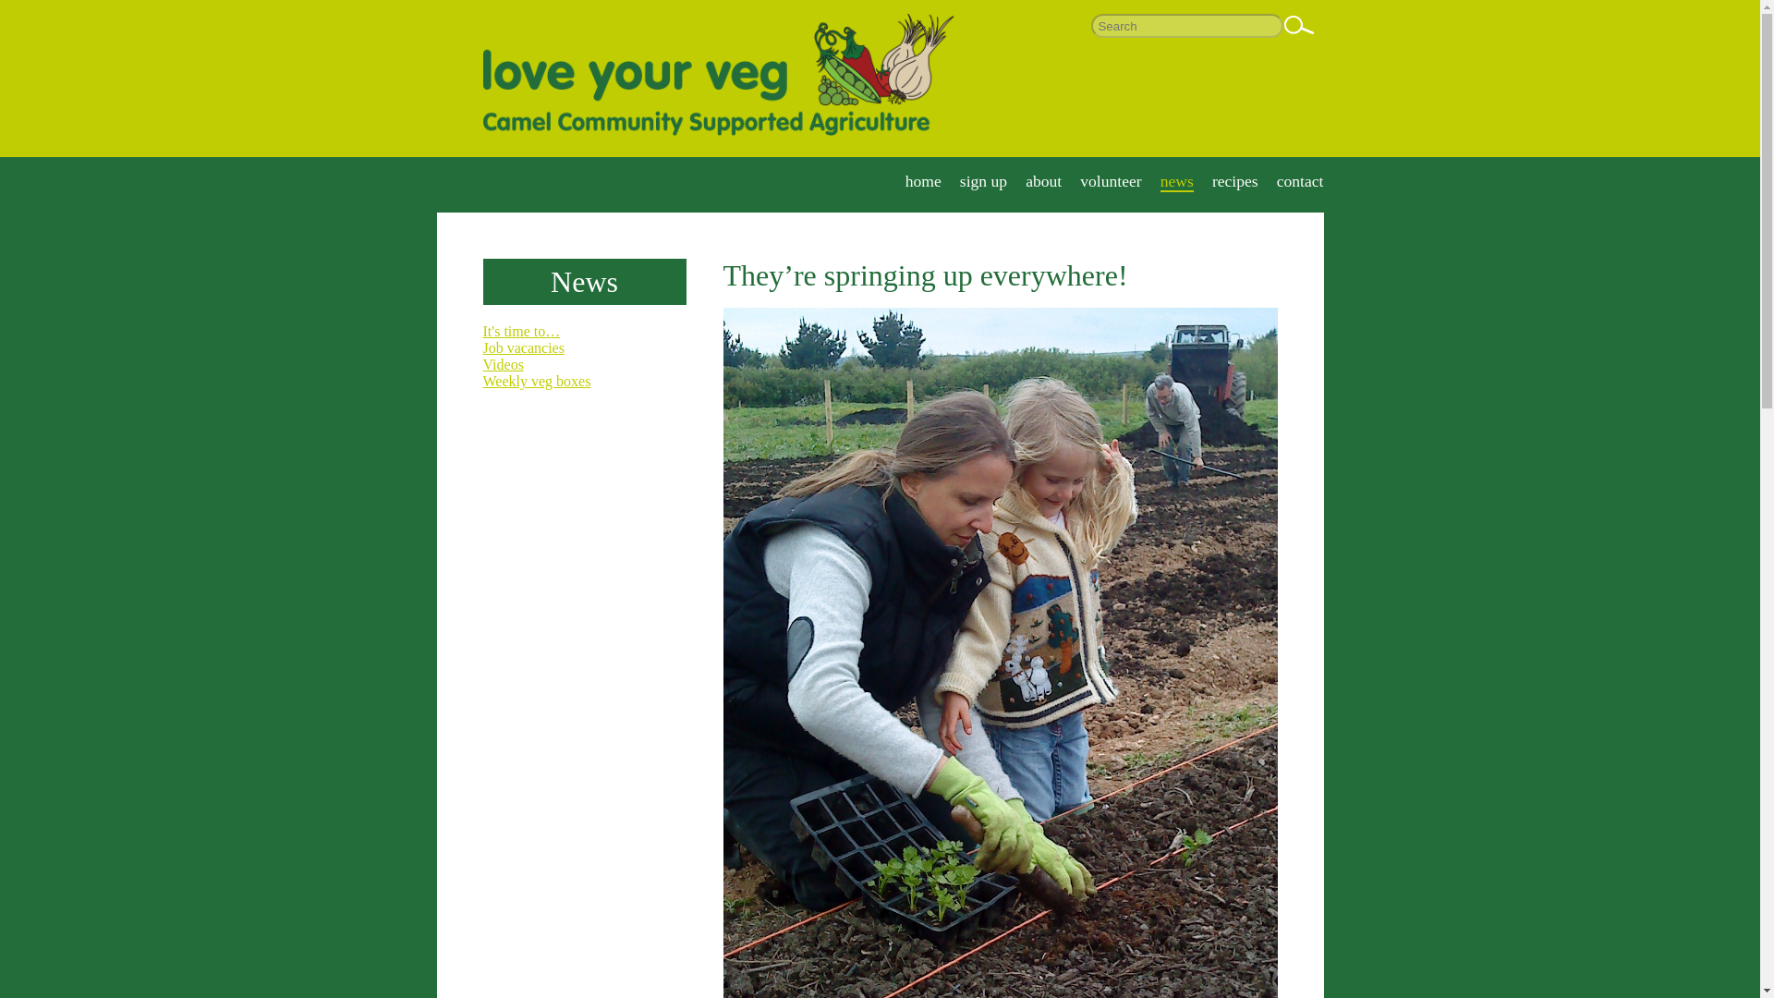 The image size is (1774, 998). Describe the element at coordinates (584, 281) in the screenshot. I see `News` at that location.